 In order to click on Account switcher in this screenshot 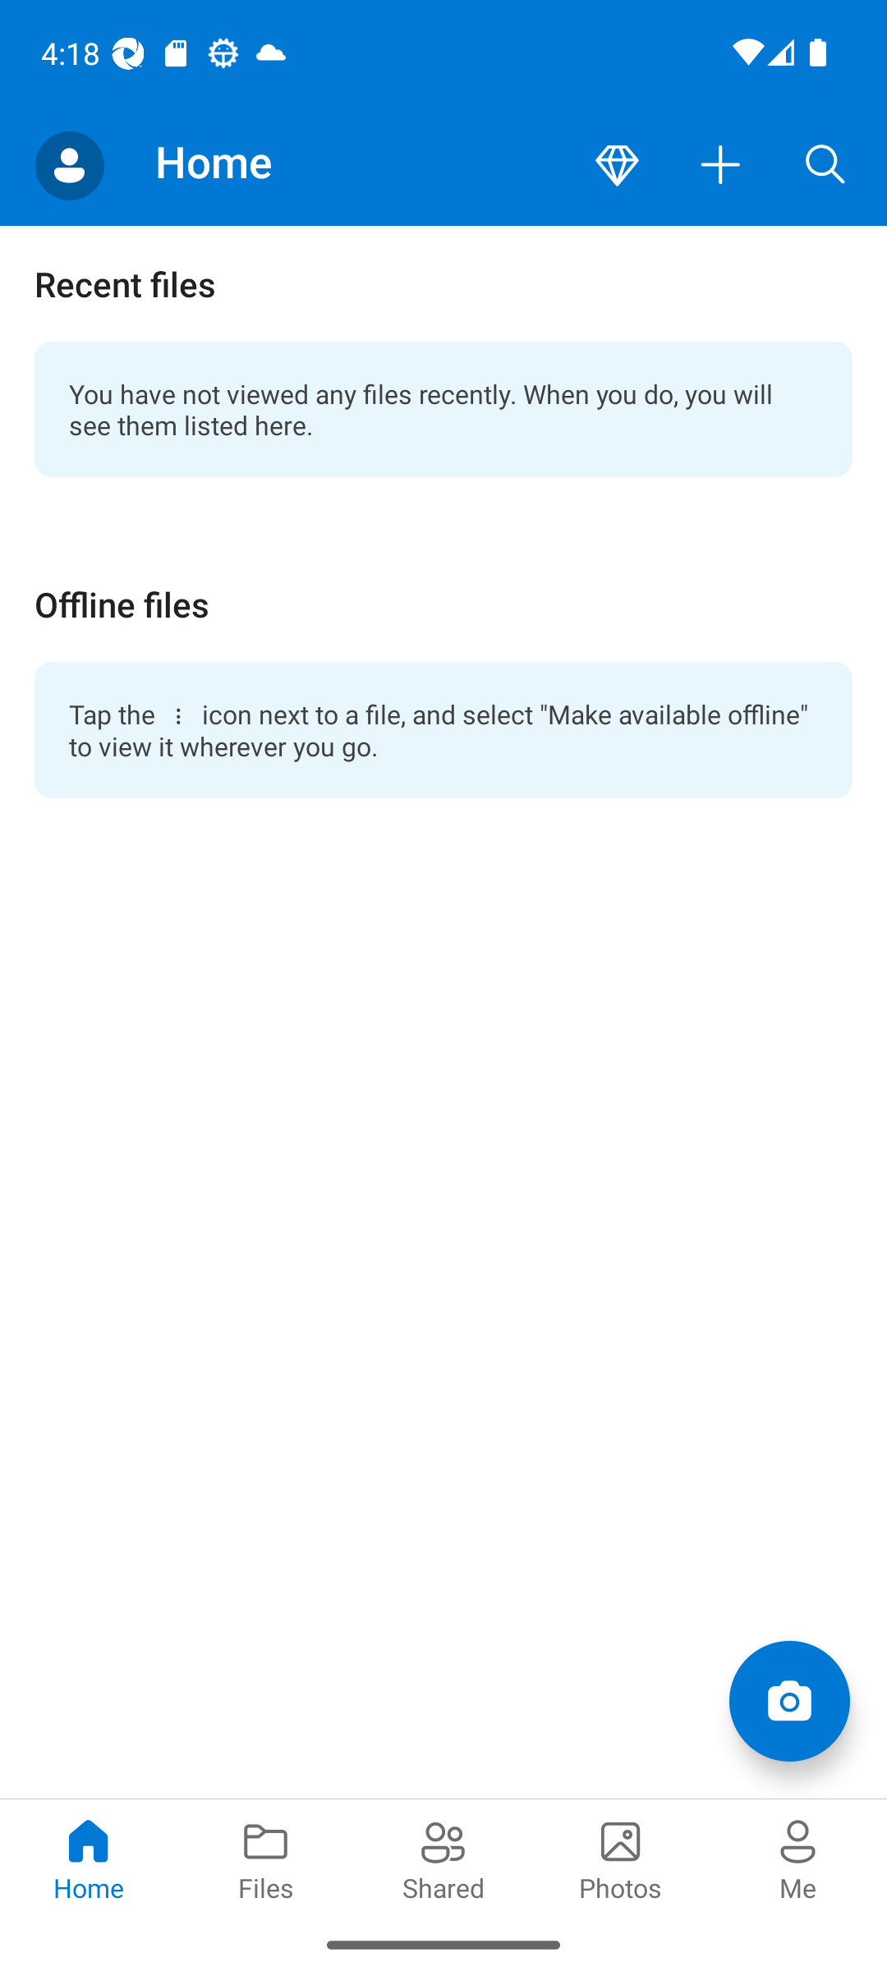, I will do `click(69, 166)`.